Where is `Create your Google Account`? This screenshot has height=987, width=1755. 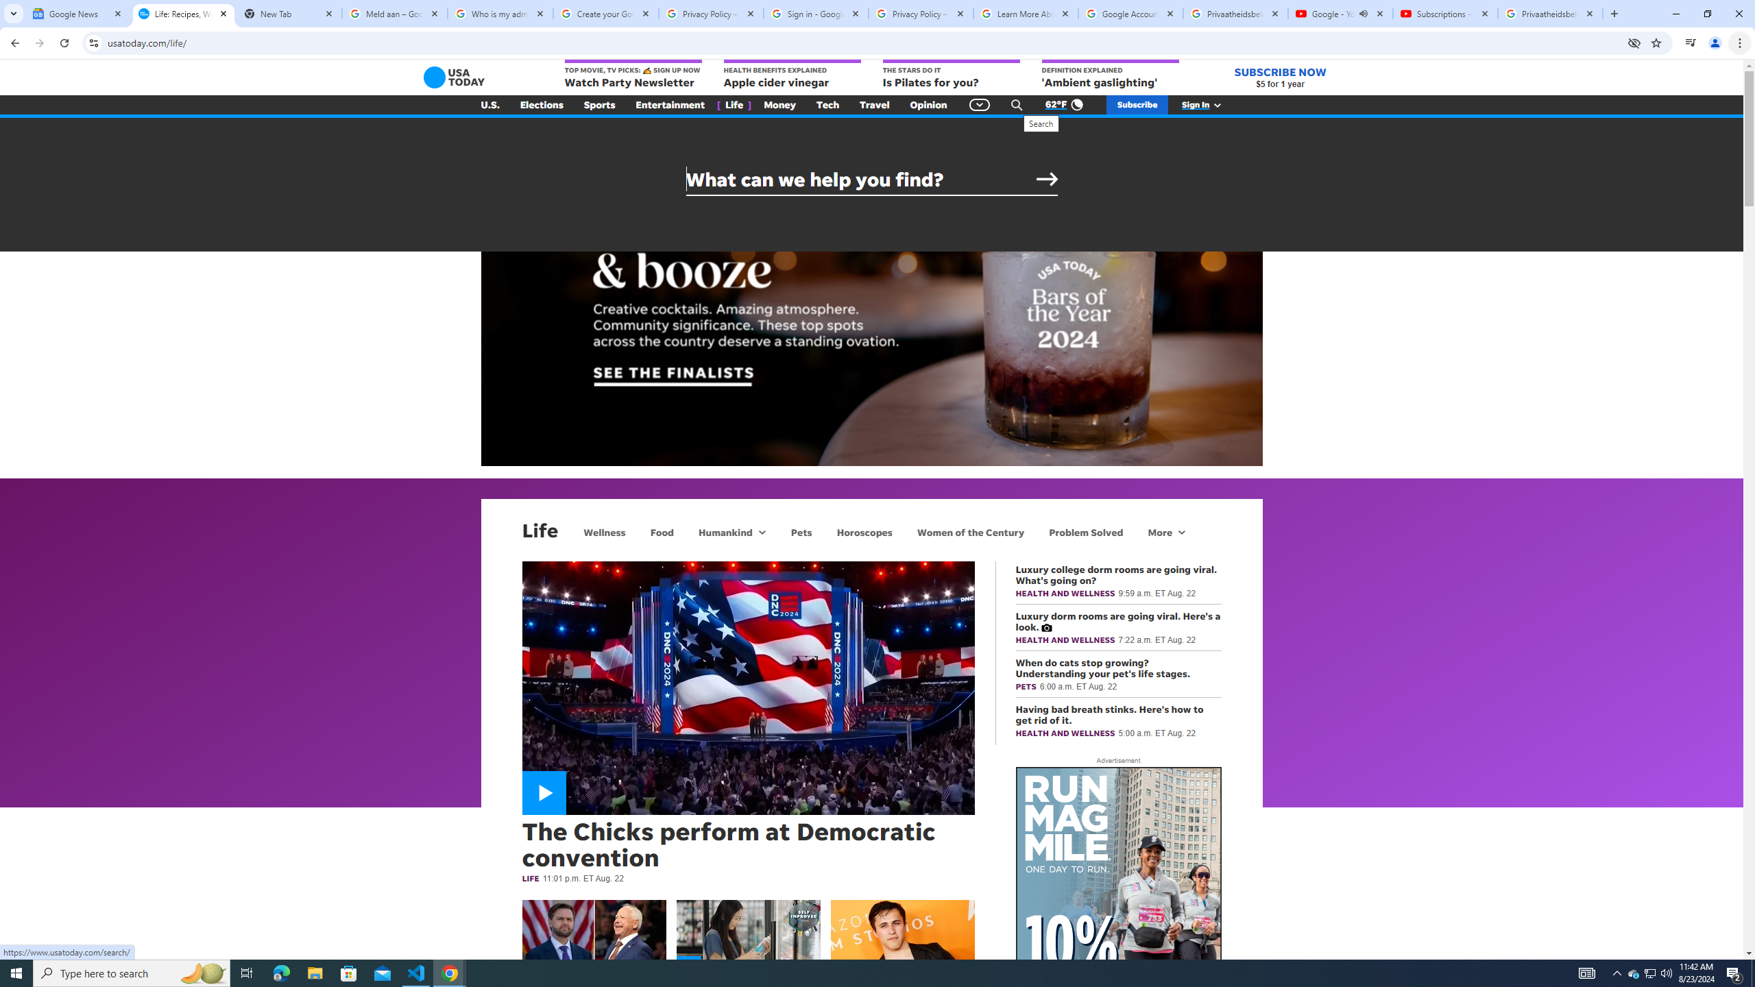
Create your Google Account is located at coordinates (606, 14).